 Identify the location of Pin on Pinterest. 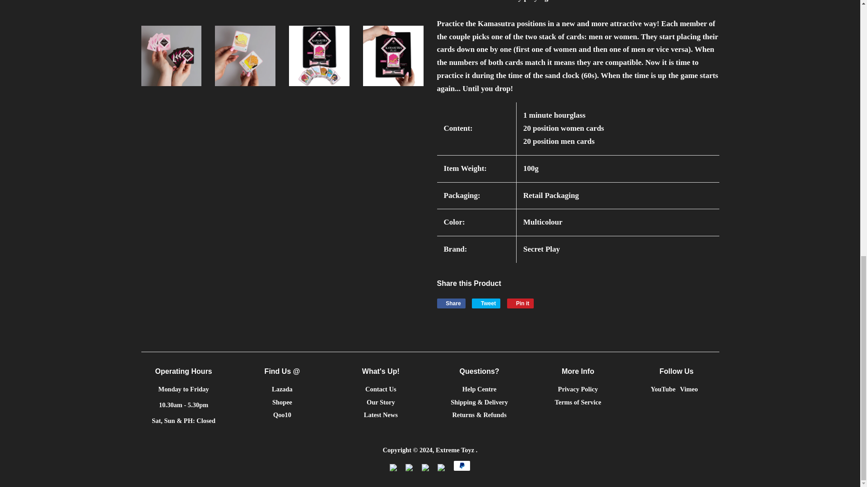
(520, 303).